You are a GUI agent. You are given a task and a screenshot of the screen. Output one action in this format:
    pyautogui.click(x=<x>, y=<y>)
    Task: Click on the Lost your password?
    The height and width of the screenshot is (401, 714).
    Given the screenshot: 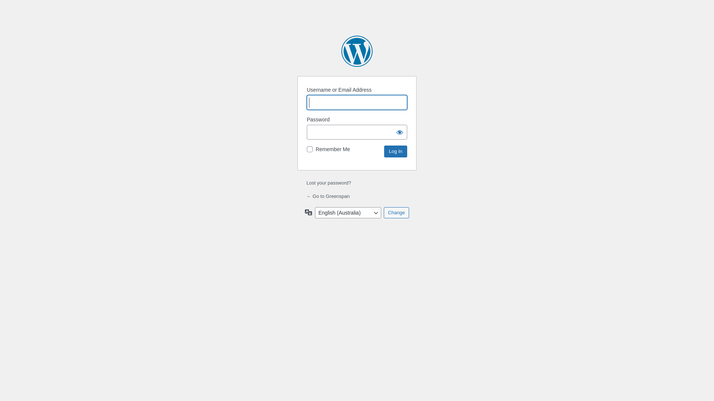 What is the action you would take?
    pyautogui.click(x=329, y=183)
    